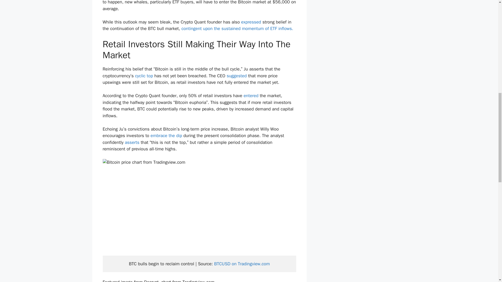 The height and width of the screenshot is (282, 502). What do you see at coordinates (251, 22) in the screenshot?
I see `expressed` at bounding box center [251, 22].